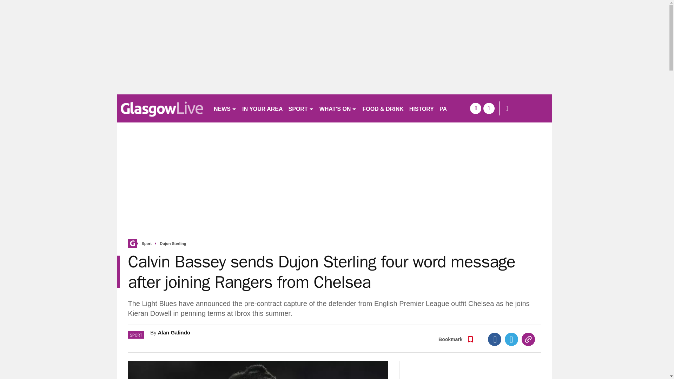 The width and height of the screenshot is (674, 379). I want to click on Facebook, so click(495, 339).